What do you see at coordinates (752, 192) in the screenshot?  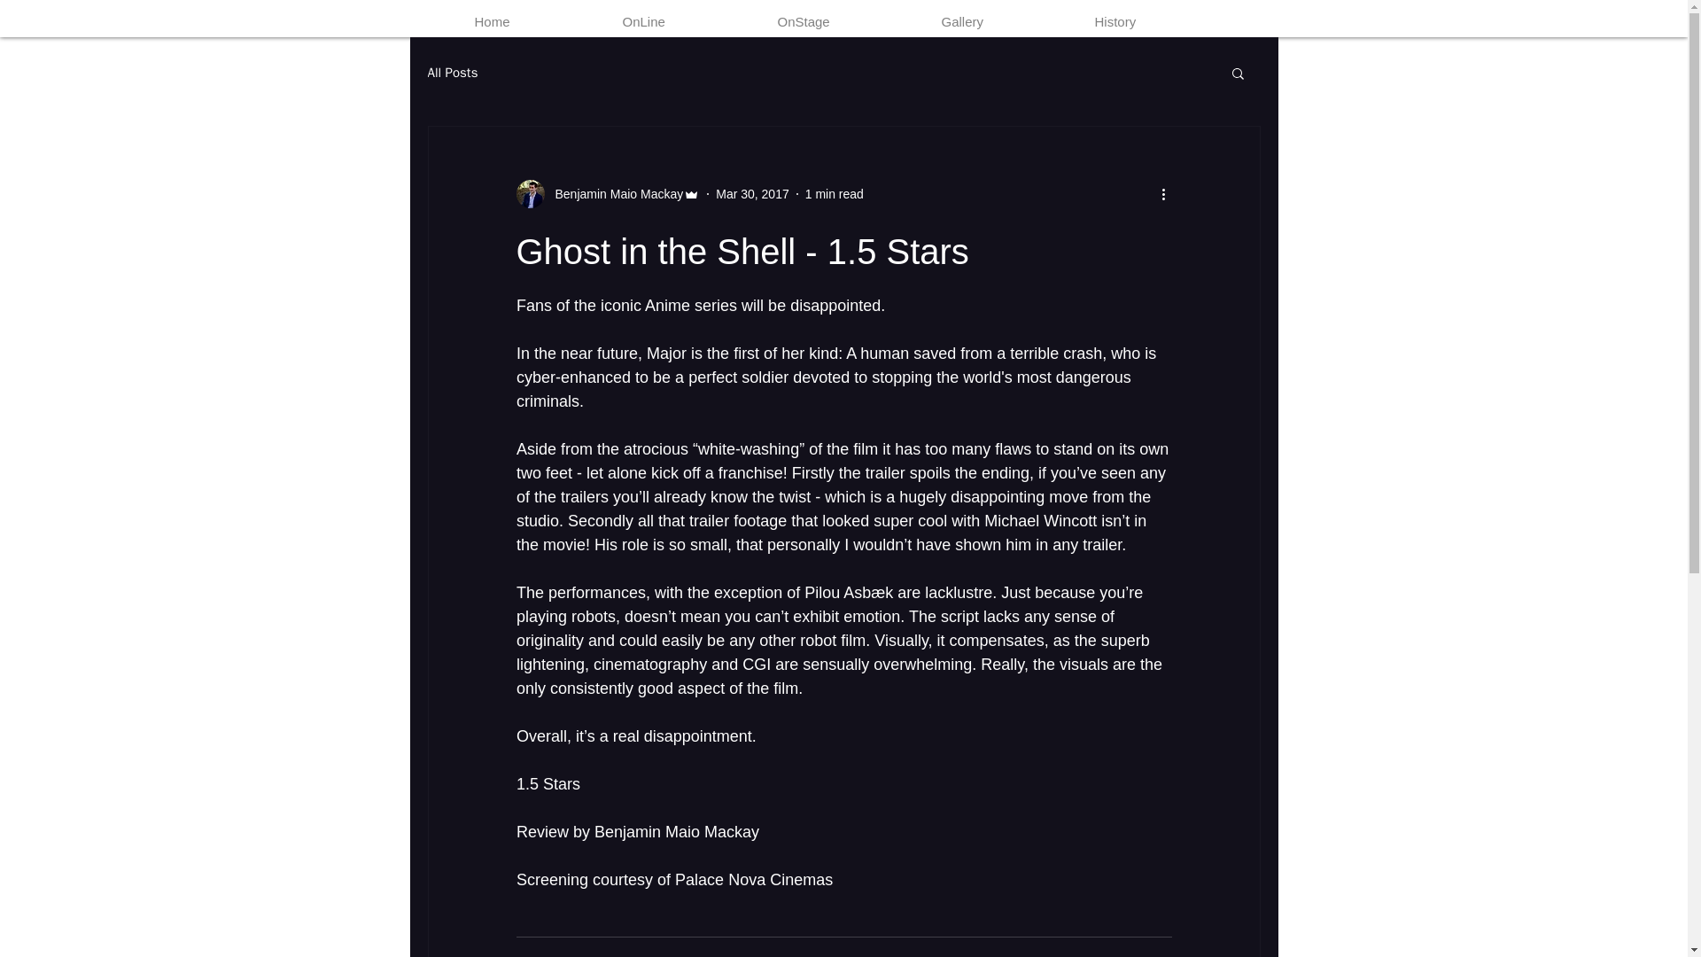 I see `Mar 30, 2017` at bounding box center [752, 192].